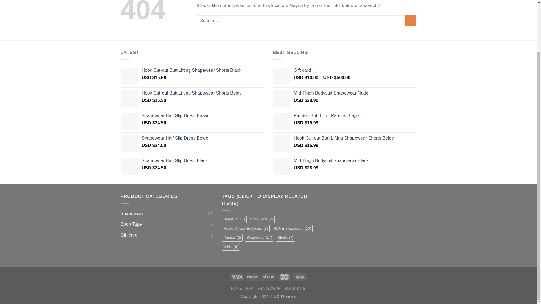 This screenshot has height=304, width=541. I want to click on Hook Cut-out Butt Lifting Shapewear Shorts Beige, so click(202, 93).